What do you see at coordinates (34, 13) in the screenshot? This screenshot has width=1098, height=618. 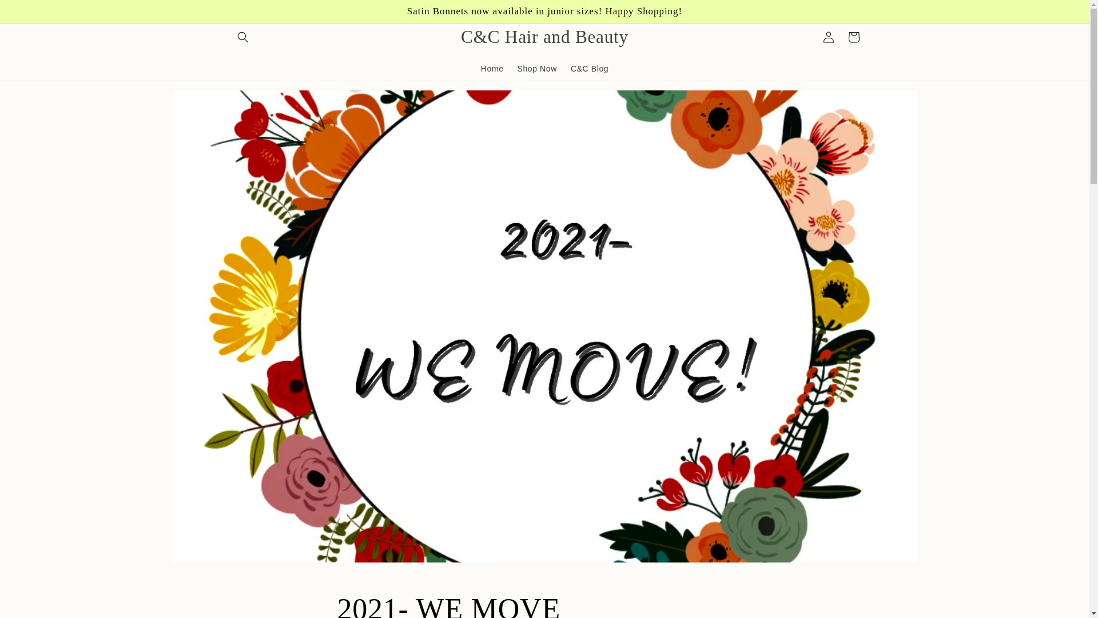 I see `Skip to content` at bounding box center [34, 13].